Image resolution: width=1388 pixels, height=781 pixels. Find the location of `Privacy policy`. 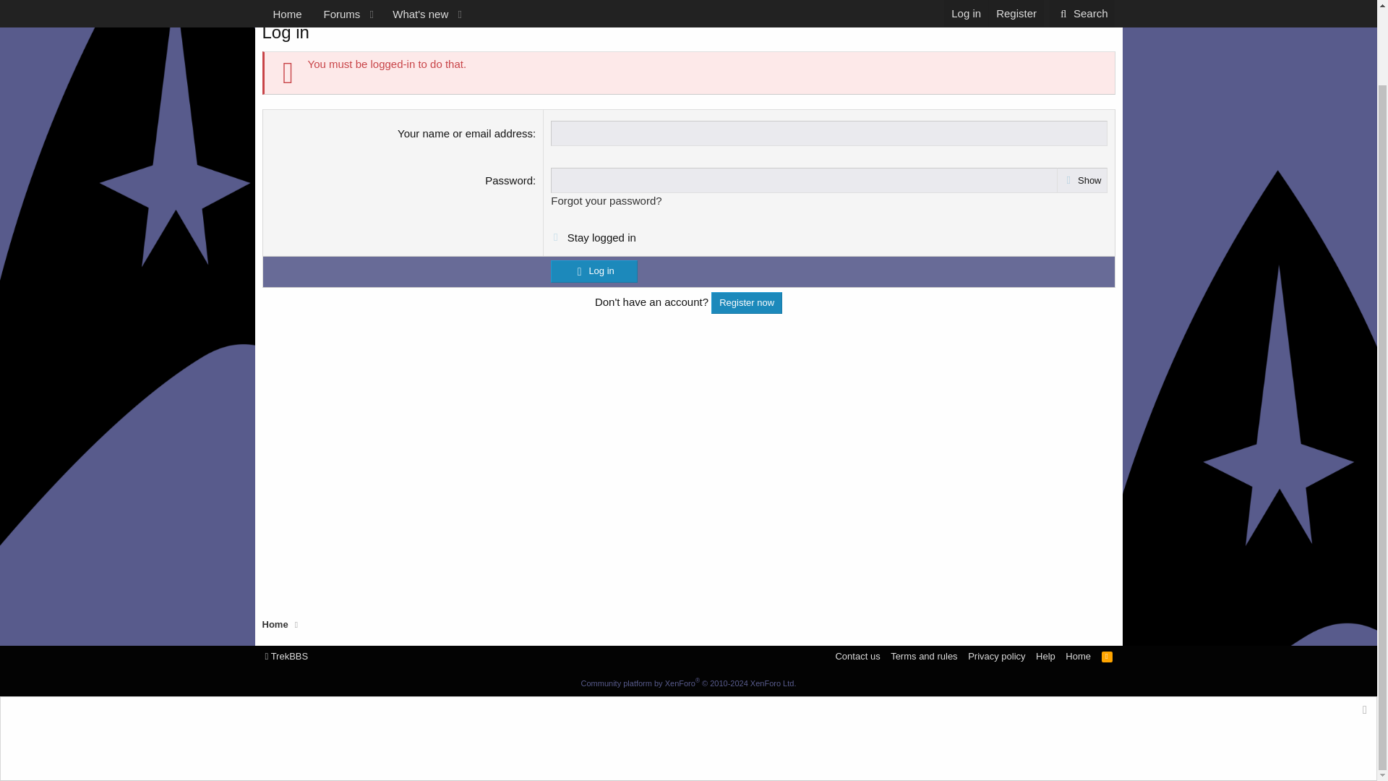

Privacy policy is located at coordinates (996, 655).